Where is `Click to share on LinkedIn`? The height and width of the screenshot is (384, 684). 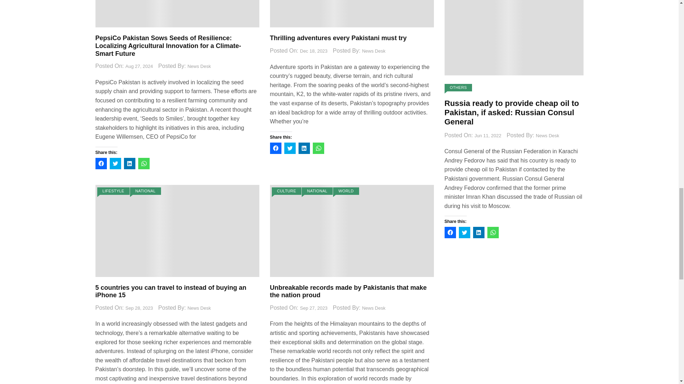 Click to share on LinkedIn is located at coordinates (130, 164).